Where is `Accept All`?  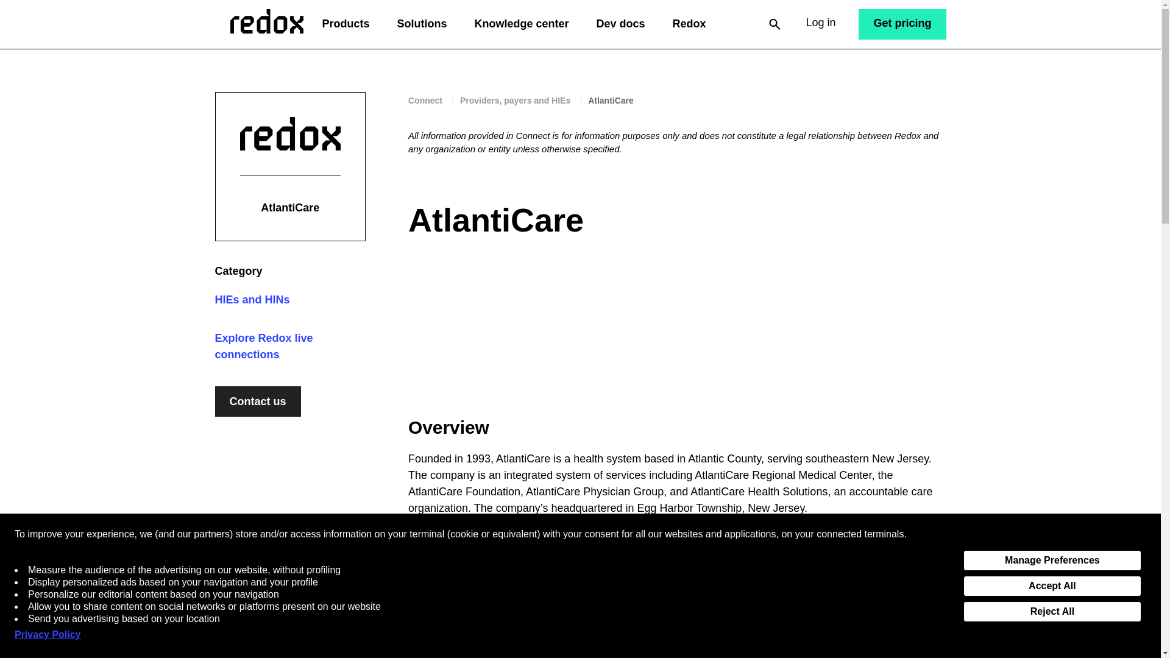 Accept All is located at coordinates (1052, 585).